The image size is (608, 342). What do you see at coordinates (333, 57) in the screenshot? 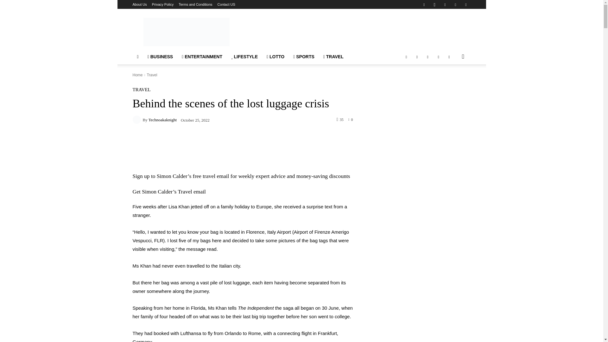
I see `TRAVEL` at bounding box center [333, 57].